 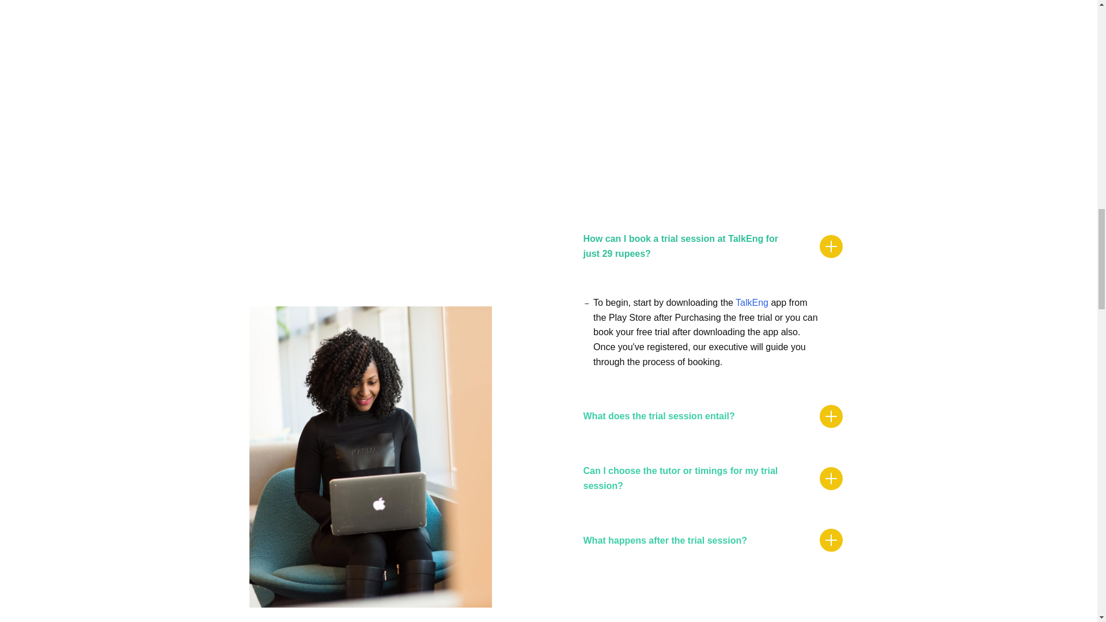 I want to click on What happens after the trial session? , so click(x=712, y=540).